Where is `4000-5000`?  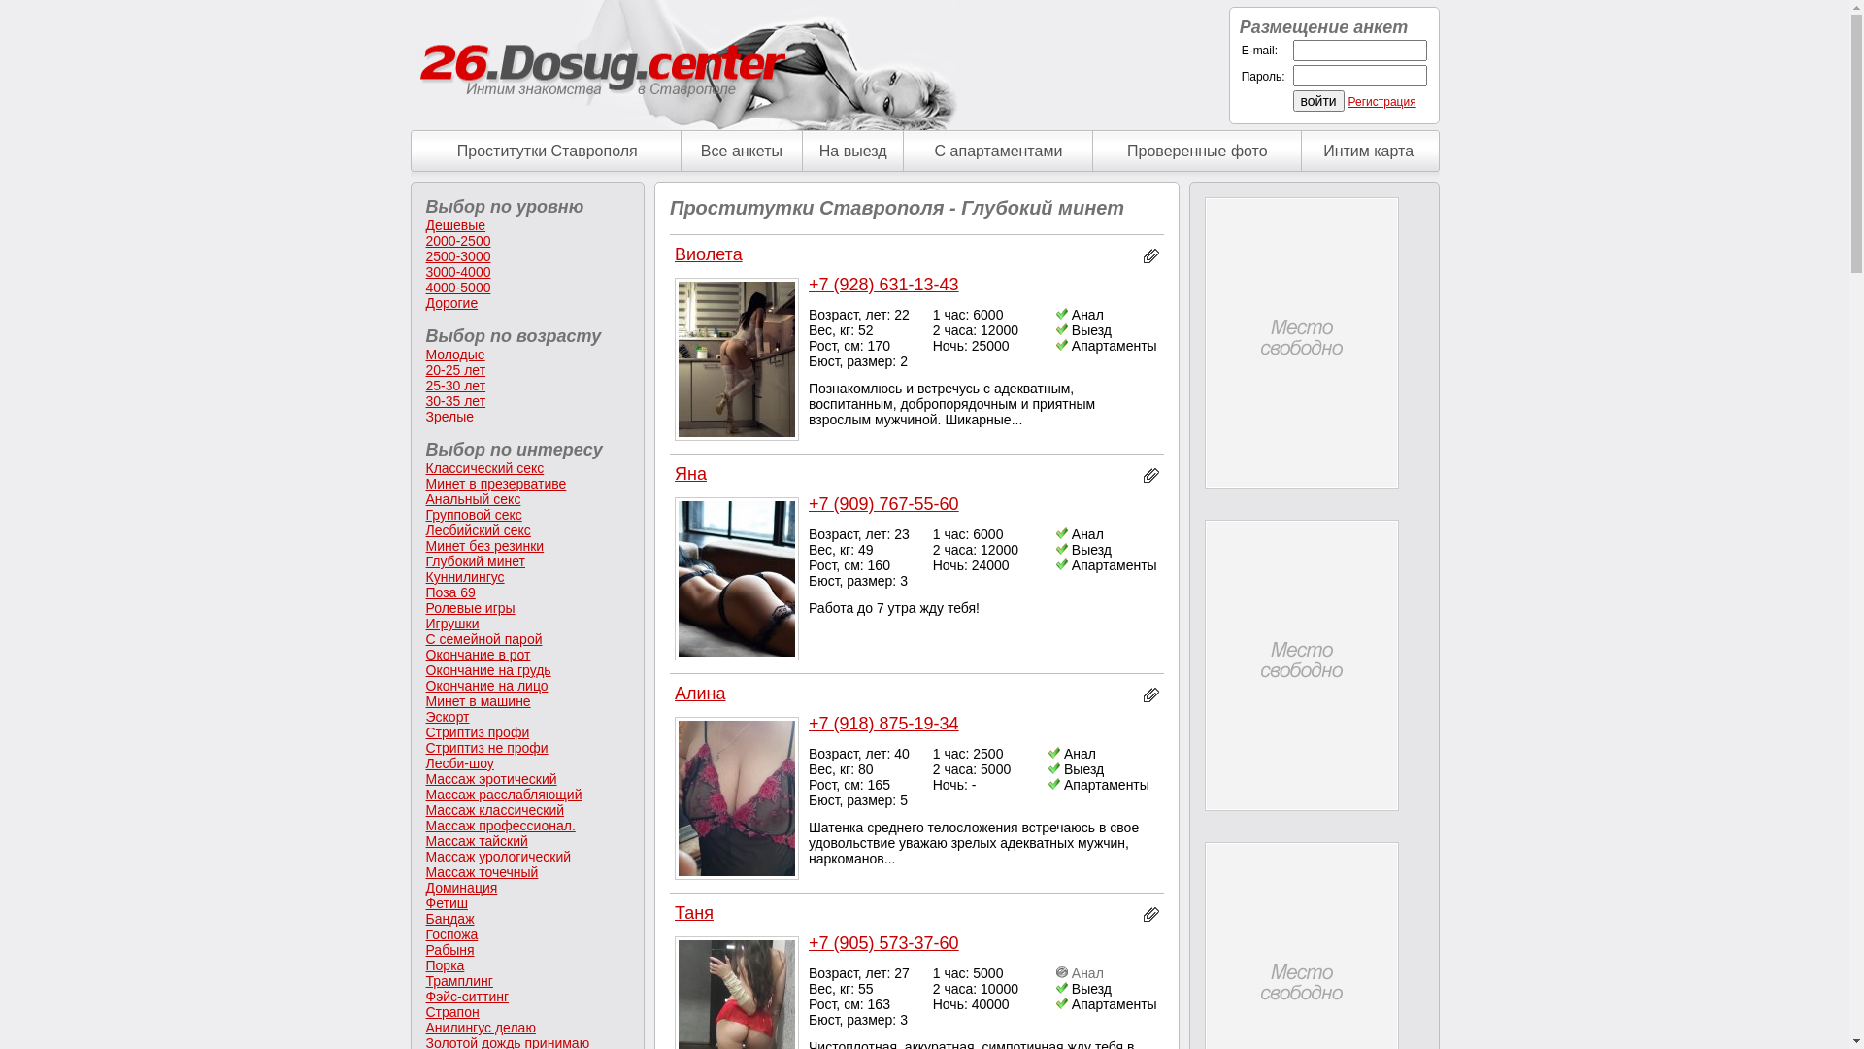
4000-5000 is located at coordinates (457, 288).